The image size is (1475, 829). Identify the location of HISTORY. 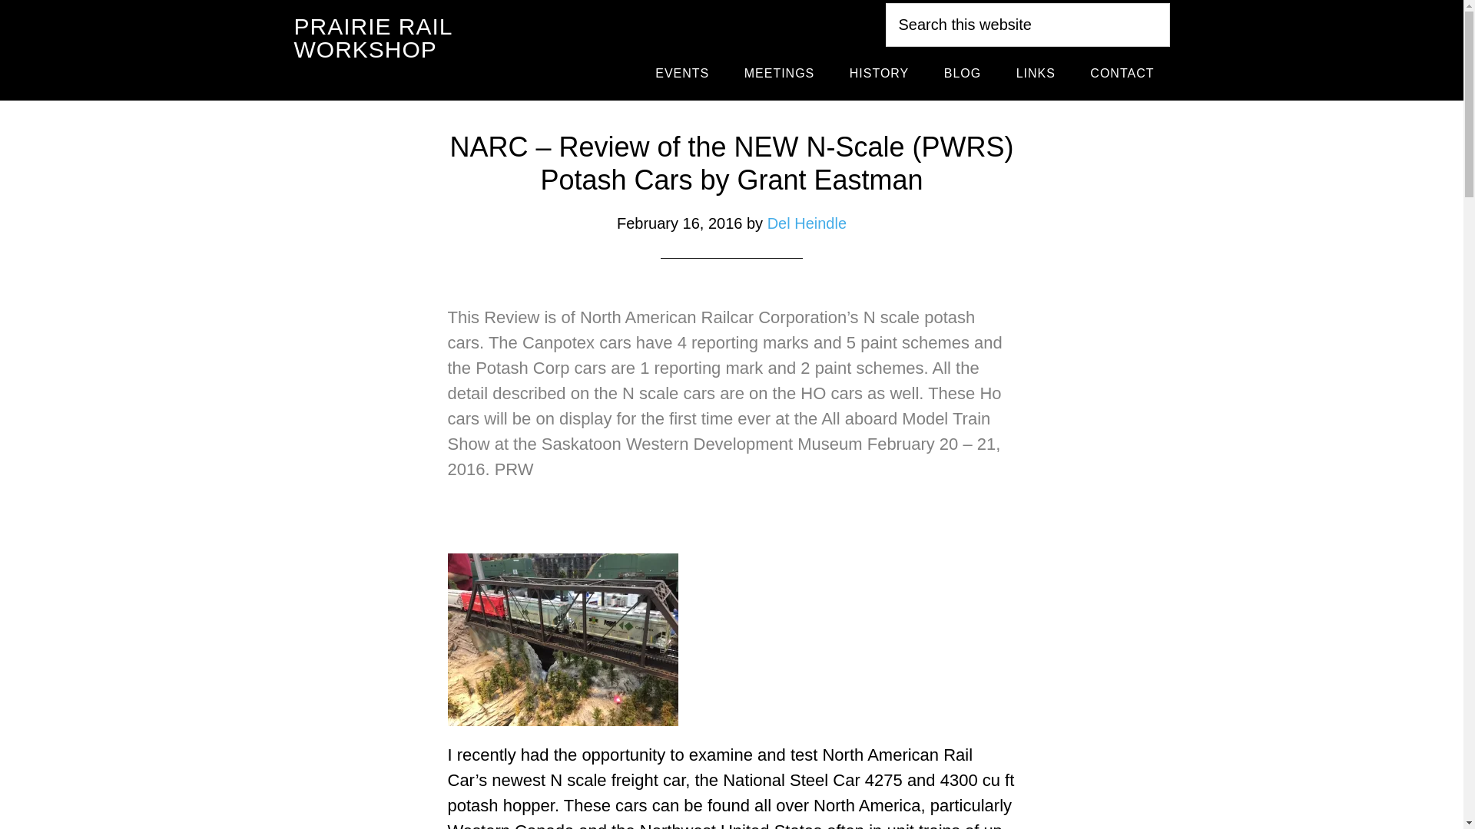
(879, 73).